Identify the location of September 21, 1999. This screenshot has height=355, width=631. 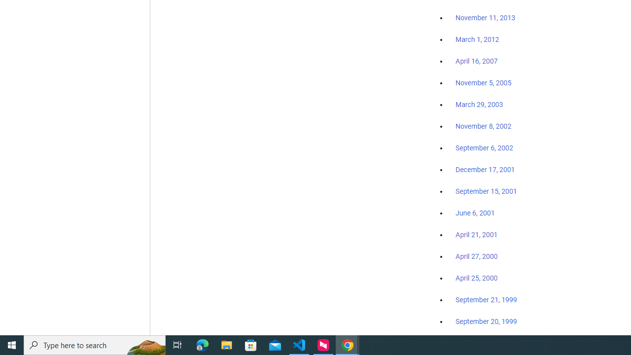
(486, 300).